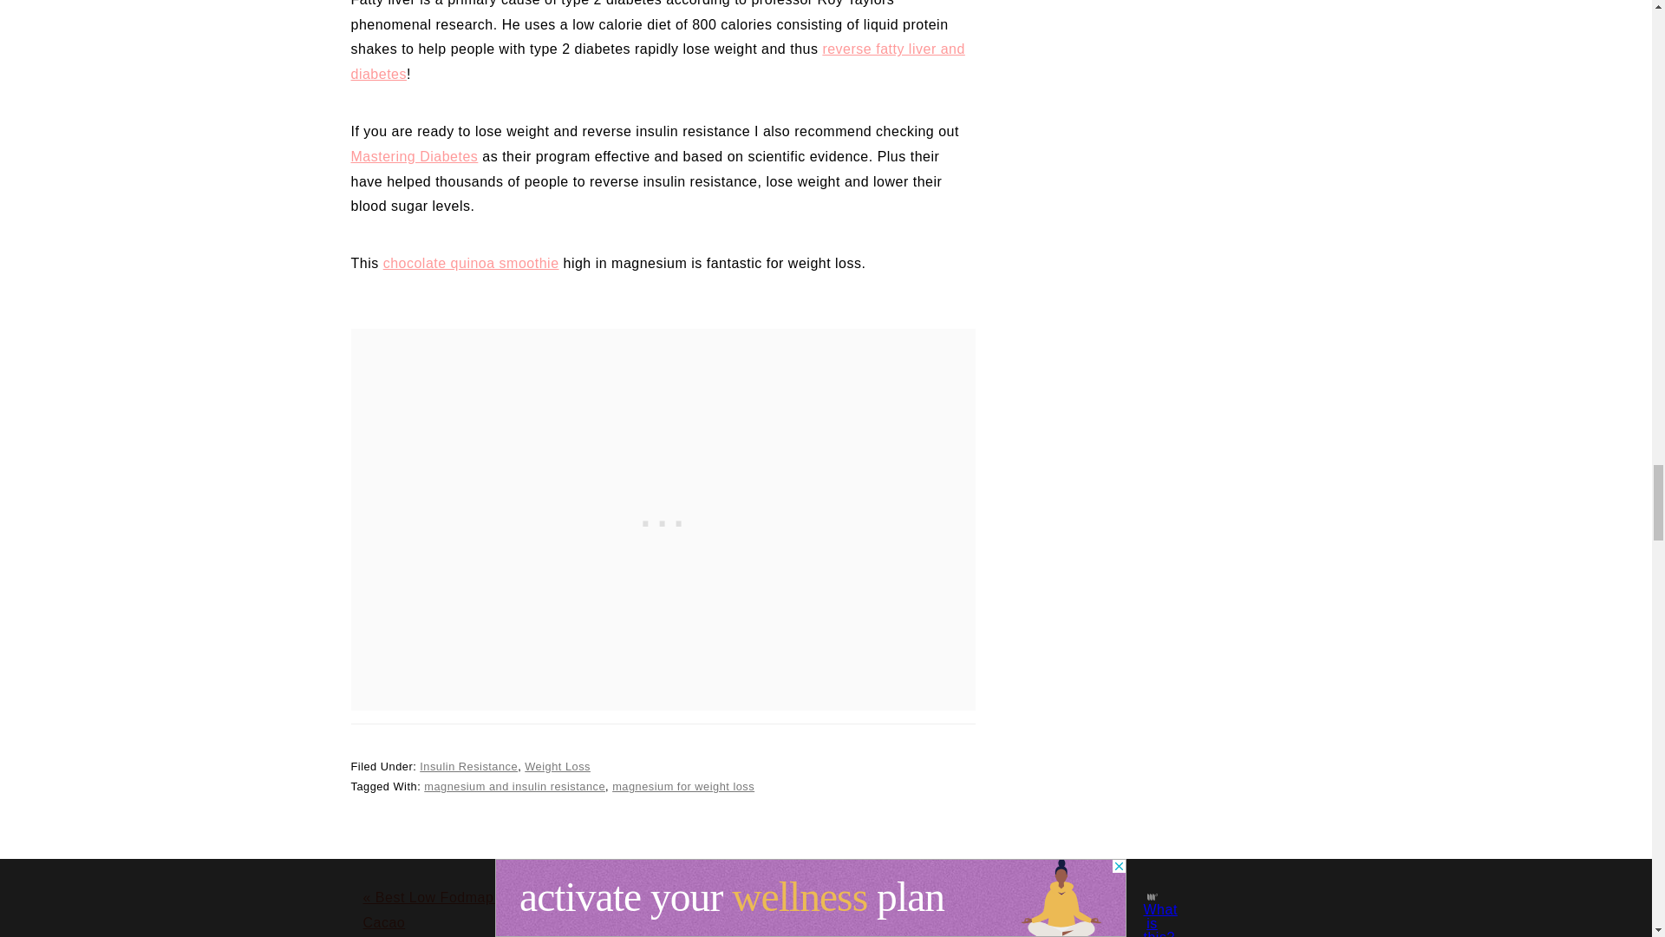 Image resolution: width=1665 pixels, height=937 pixels. Describe the element at coordinates (656, 61) in the screenshot. I see `reverse fatty liver and diabetes` at that location.